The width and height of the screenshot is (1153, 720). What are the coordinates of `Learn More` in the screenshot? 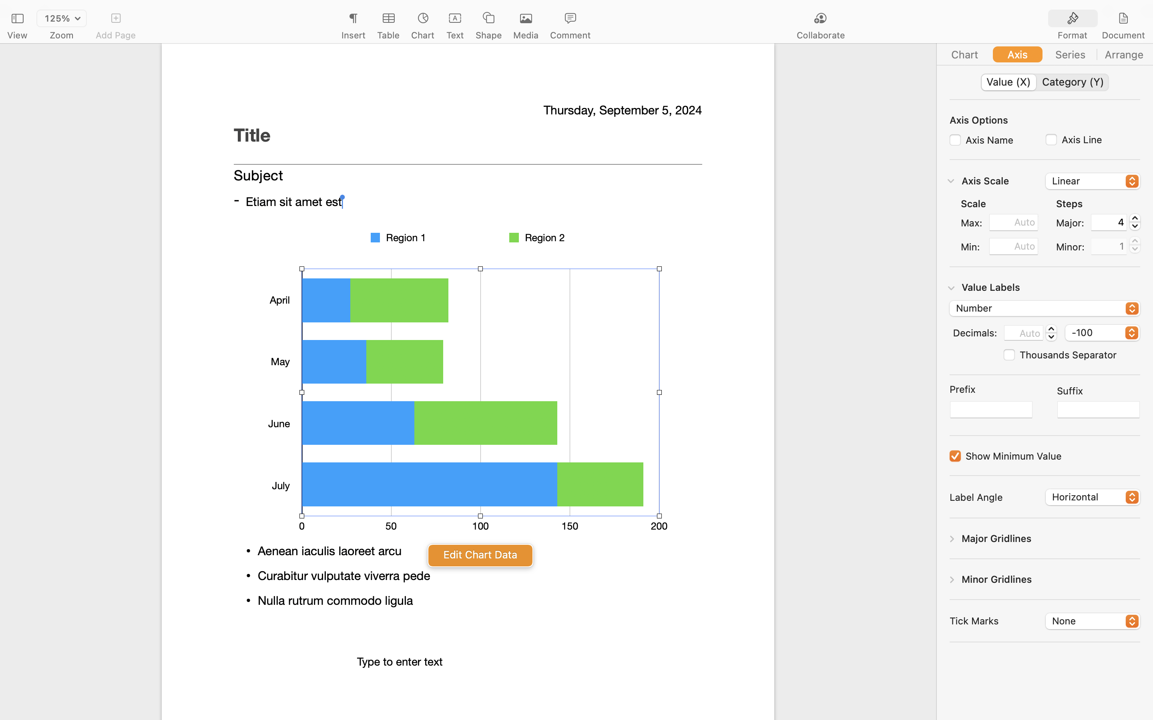 It's located at (468, 257).